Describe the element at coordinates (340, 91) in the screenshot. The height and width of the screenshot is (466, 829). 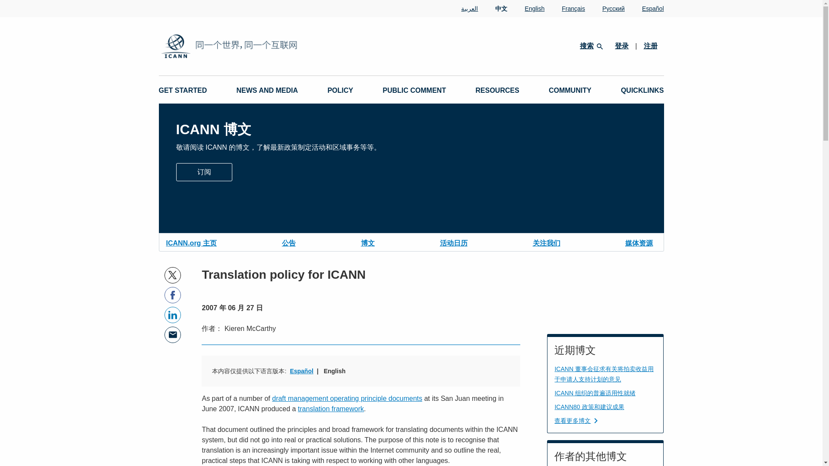
I see `POLICY` at that location.